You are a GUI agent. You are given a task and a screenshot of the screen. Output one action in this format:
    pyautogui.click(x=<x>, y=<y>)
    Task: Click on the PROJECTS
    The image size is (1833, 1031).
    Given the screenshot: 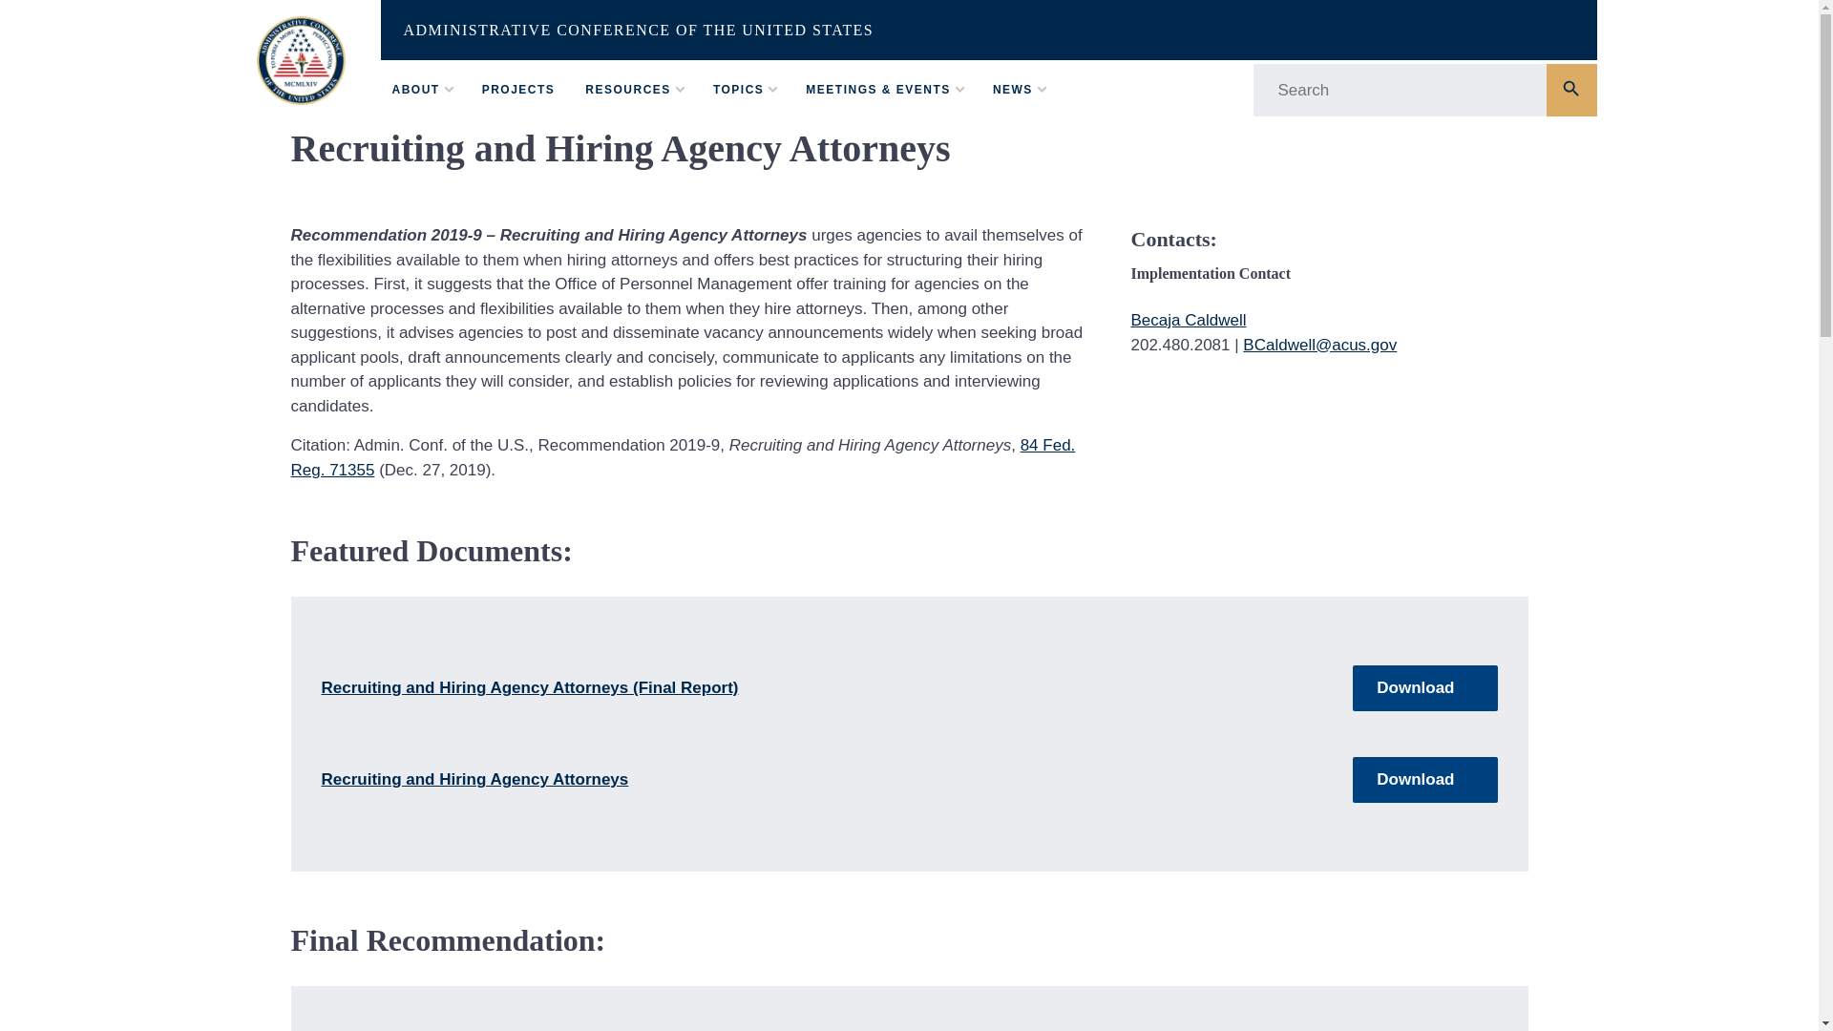 What is the action you would take?
    pyautogui.click(x=517, y=90)
    